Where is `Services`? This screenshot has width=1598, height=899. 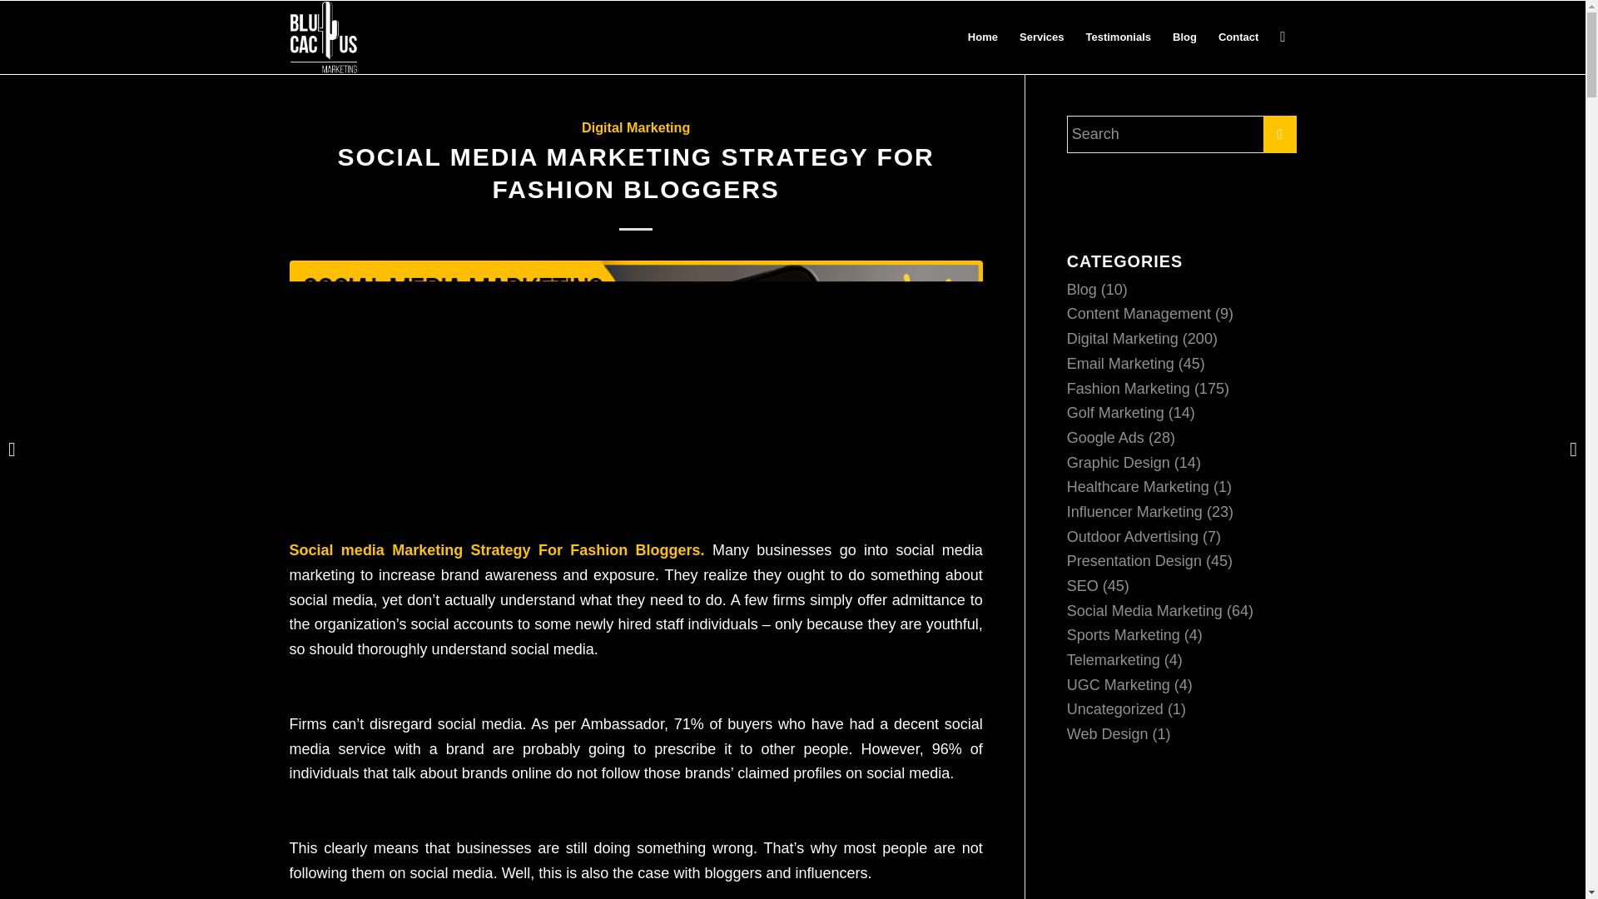
Services is located at coordinates (1042, 37).